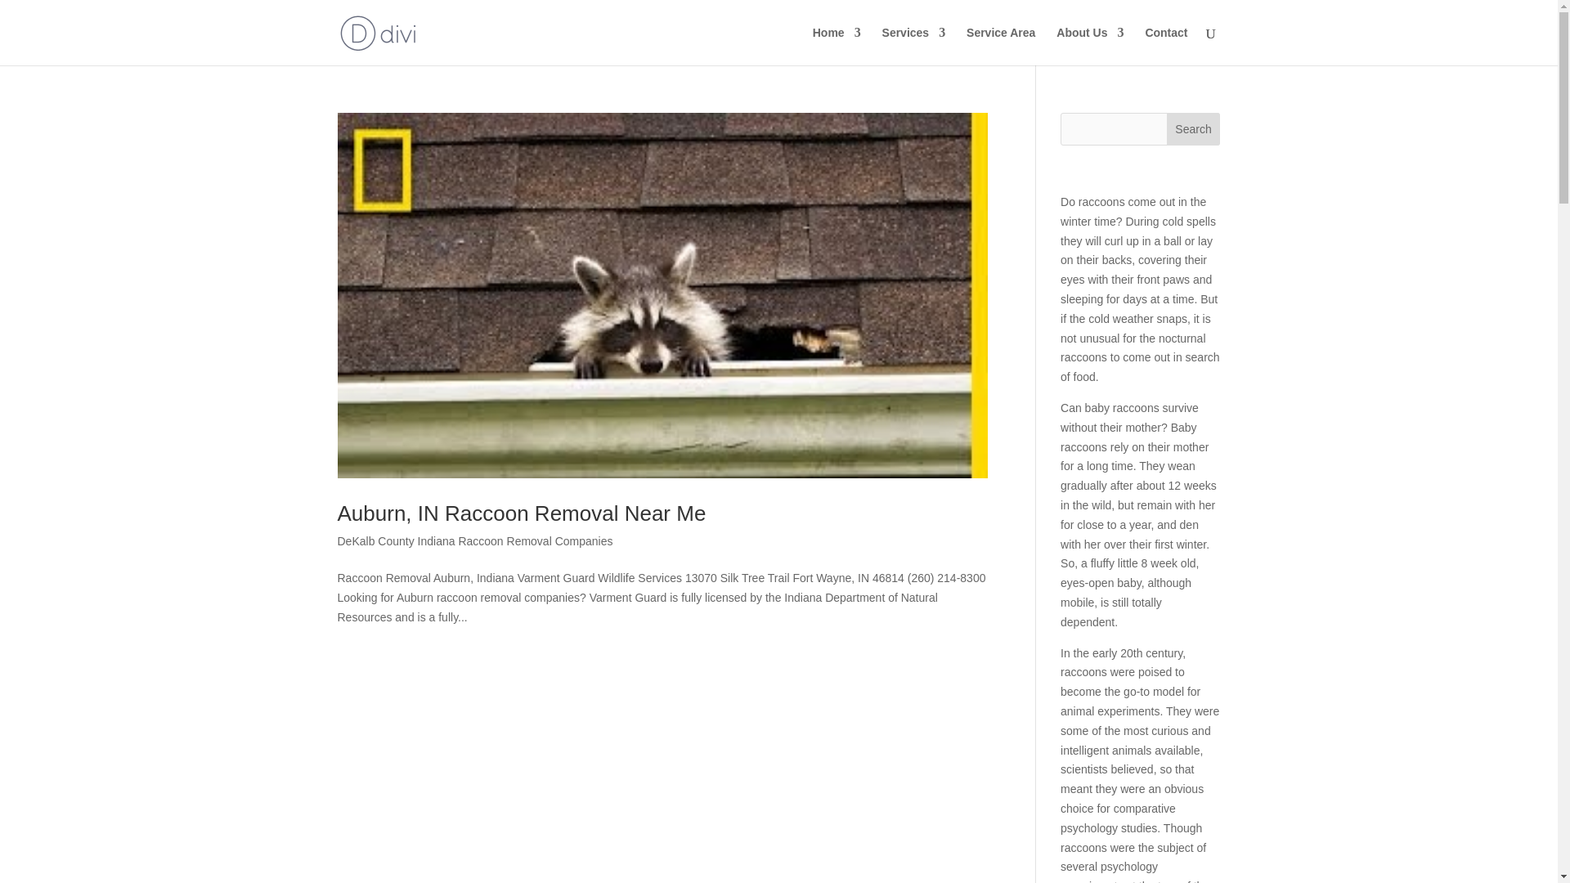  Describe the element at coordinates (521, 513) in the screenshot. I see `Auburn, IN Raccoon Removal Near Me` at that location.